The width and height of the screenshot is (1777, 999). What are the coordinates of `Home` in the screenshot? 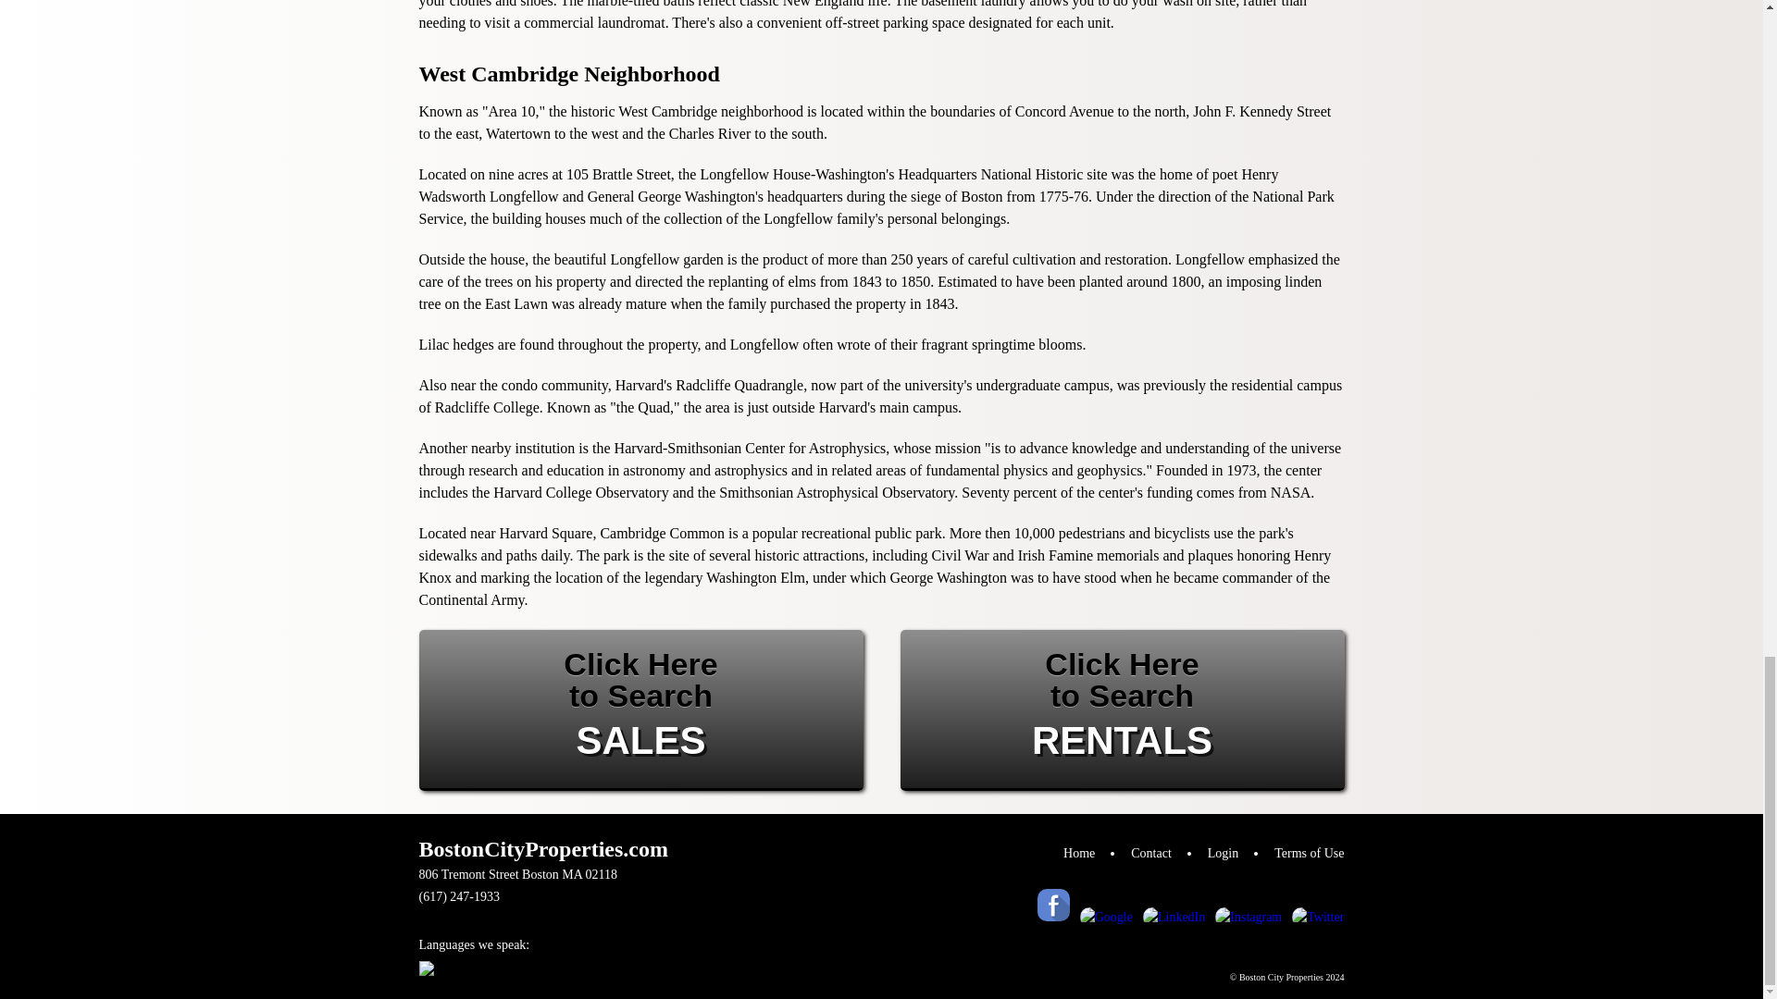 It's located at (1078, 855).